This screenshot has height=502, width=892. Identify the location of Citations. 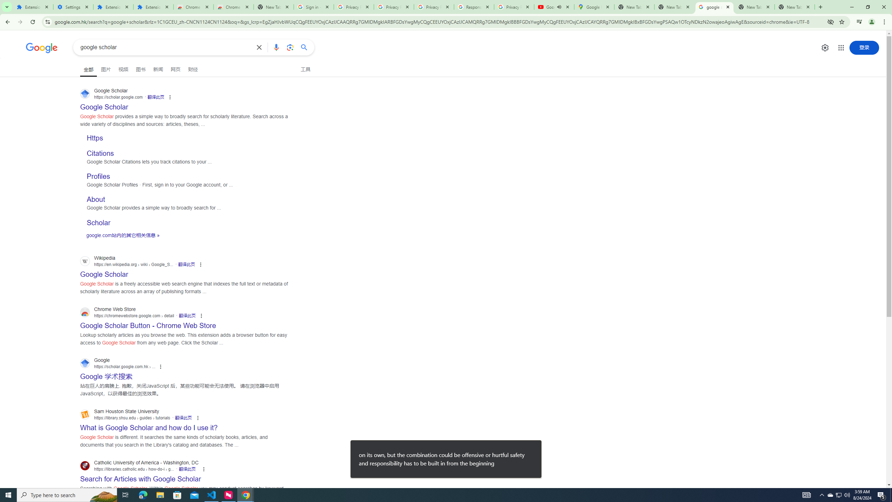
(100, 153).